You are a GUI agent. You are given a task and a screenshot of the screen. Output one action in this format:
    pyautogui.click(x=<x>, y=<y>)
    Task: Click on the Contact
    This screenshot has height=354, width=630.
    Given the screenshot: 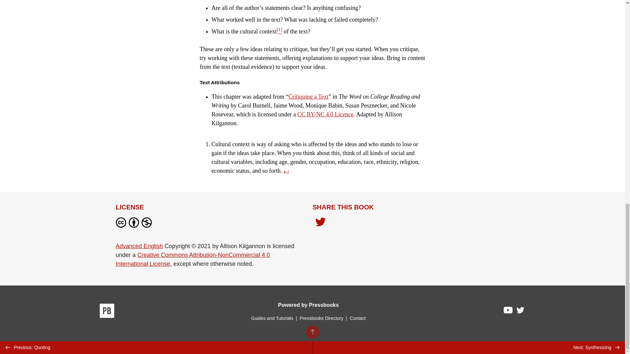 What is the action you would take?
    pyautogui.click(x=357, y=318)
    